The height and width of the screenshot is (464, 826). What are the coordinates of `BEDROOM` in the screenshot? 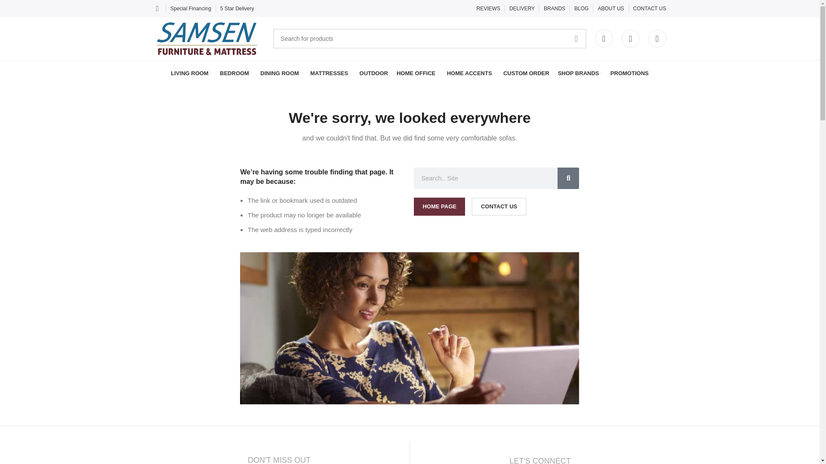 It's located at (236, 73).